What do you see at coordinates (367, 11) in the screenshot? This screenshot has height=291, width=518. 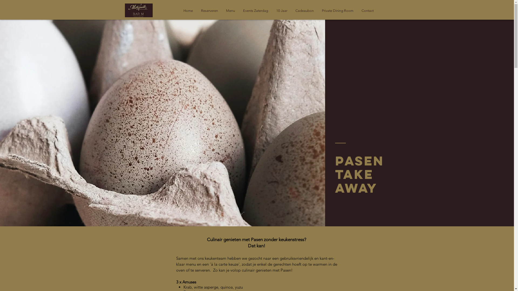 I see `Contact` at bounding box center [367, 11].